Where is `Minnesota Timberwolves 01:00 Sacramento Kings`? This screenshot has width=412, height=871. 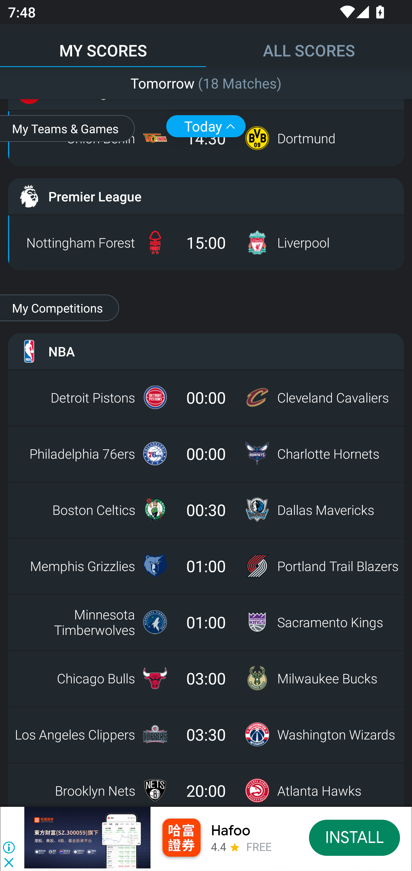
Minnesota Timberwolves 01:00 Sacramento Kings is located at coordinates (206, 622).